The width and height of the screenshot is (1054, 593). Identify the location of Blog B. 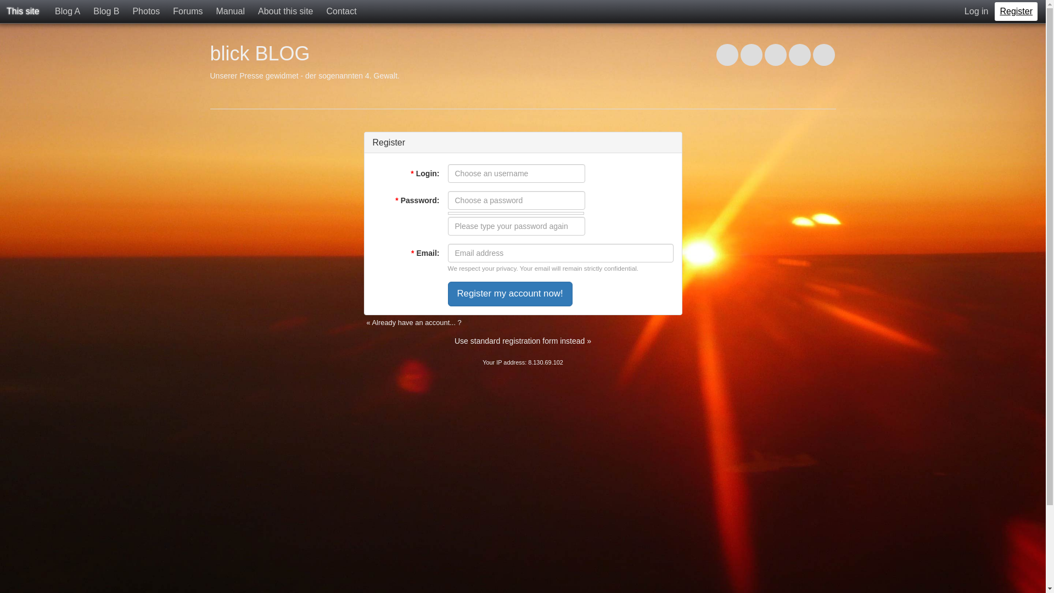
(106, 12).